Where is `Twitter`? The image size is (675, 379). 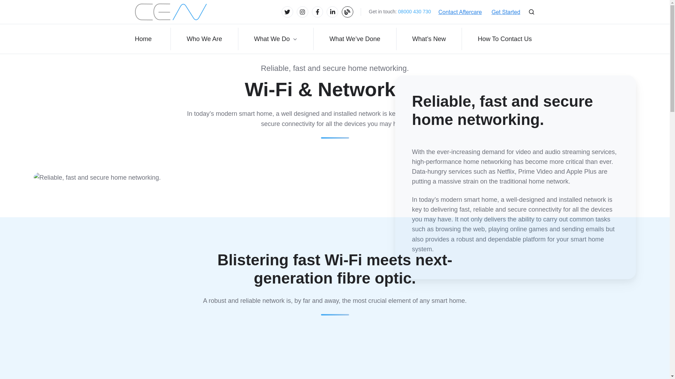 Twitter is located at coordinates (287, 12).